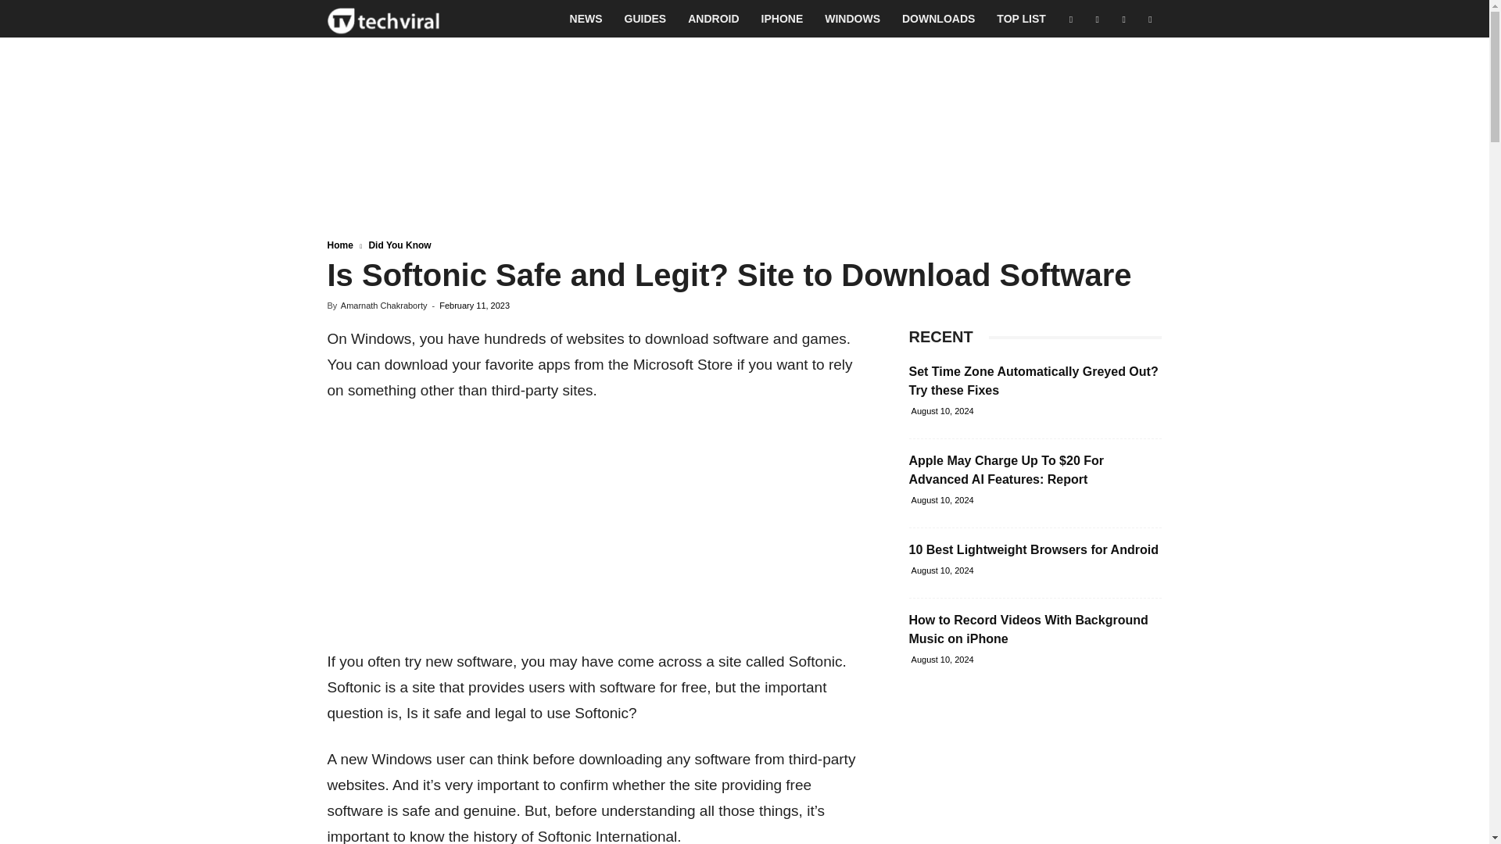 Image resolution: width=1501 pixels, height=844 pixels. I want to click on IPHONE, so click(783, 19).